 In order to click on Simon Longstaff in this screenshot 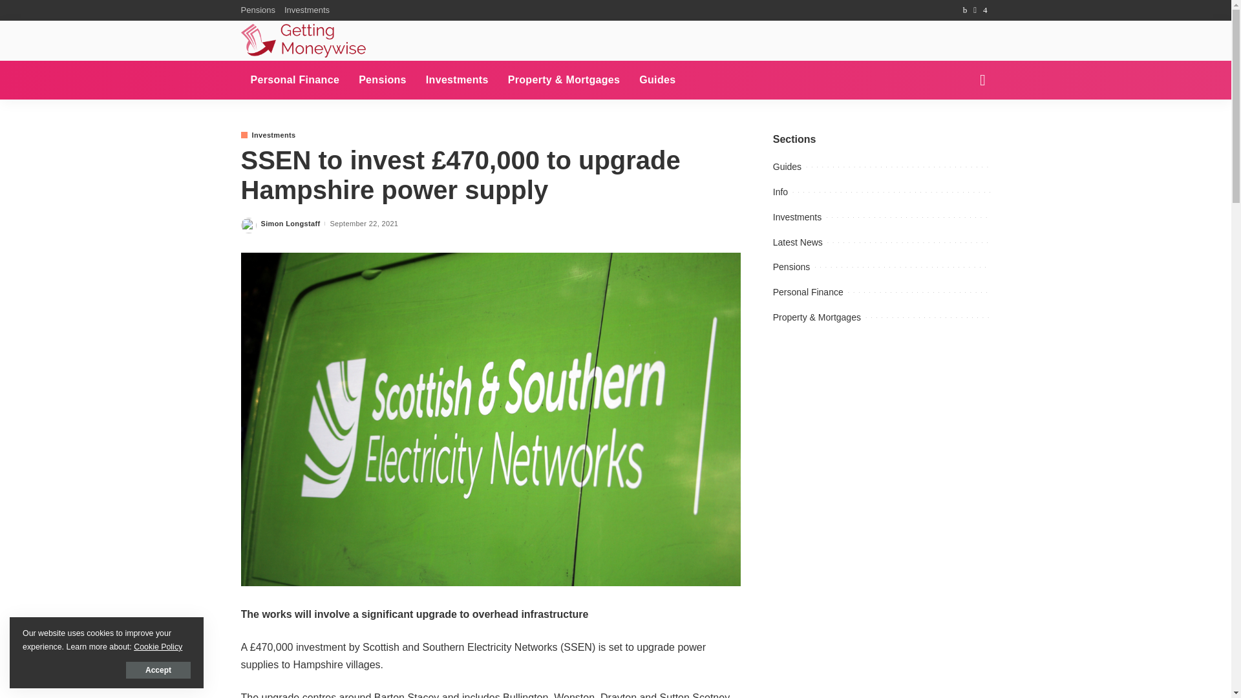, I will do `click(290, 224)`.